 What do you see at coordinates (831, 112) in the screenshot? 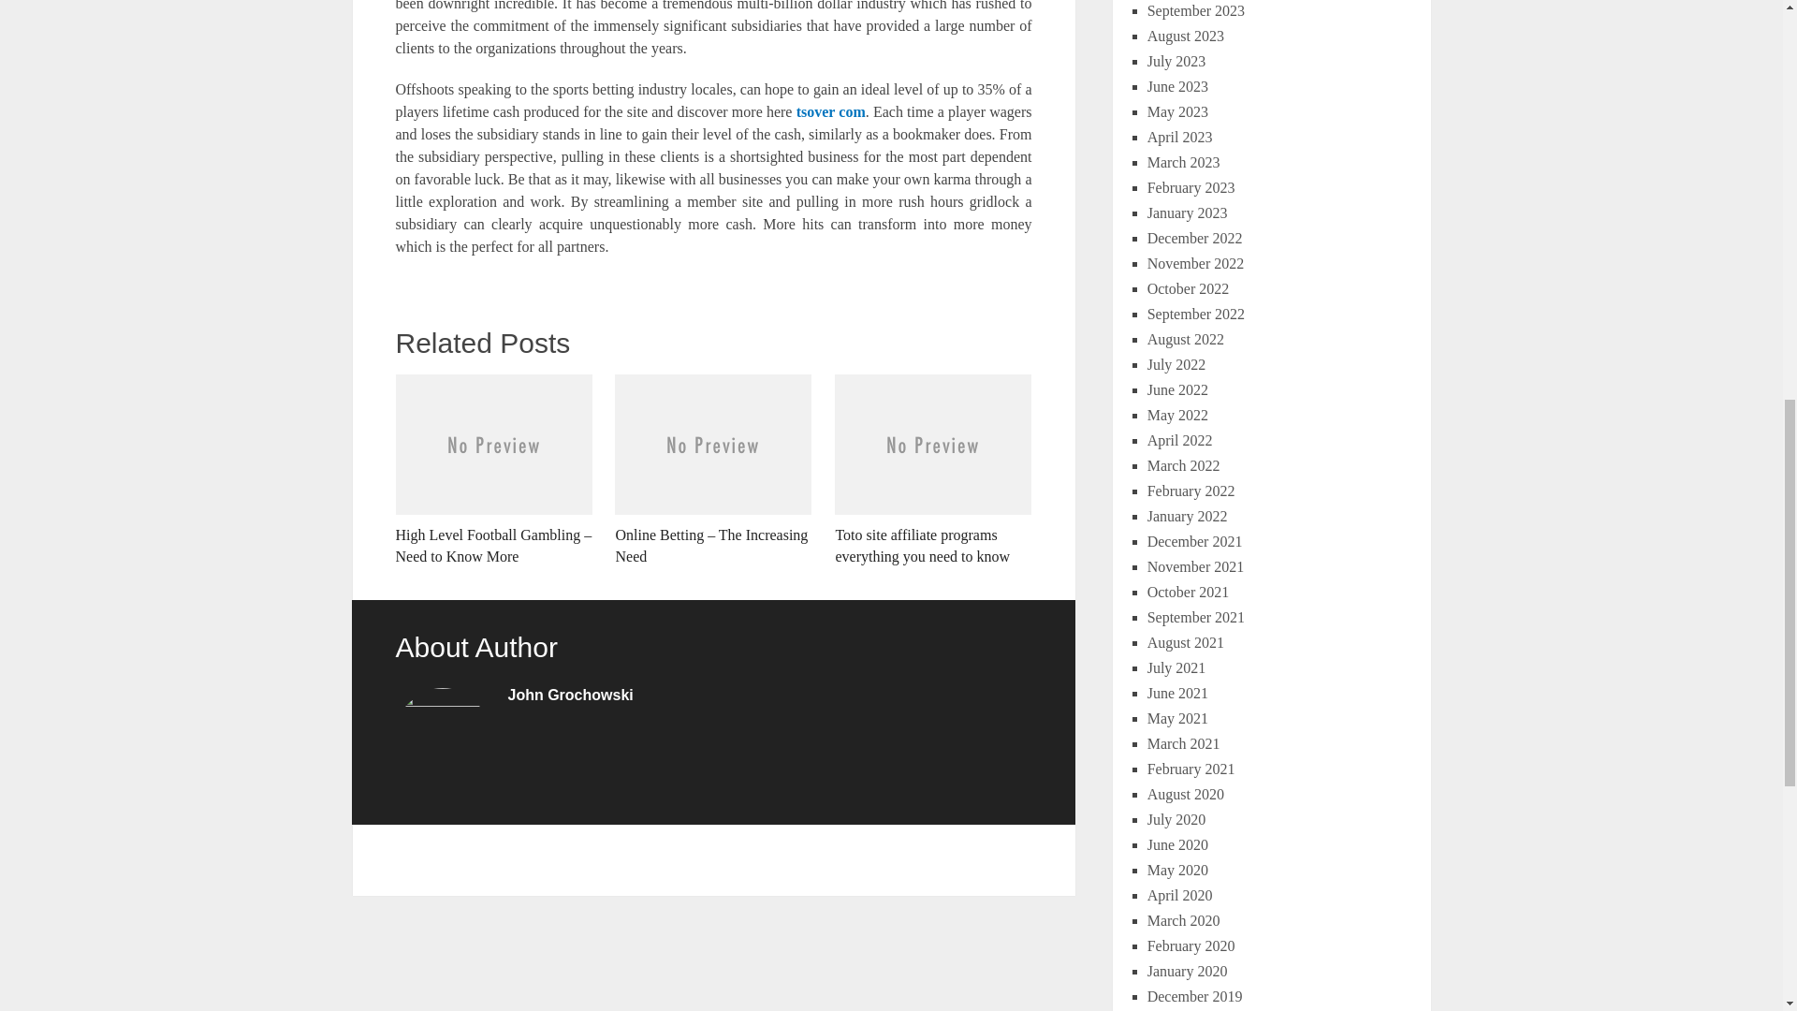
I see `tsover com` at bounding box center [831, 112].